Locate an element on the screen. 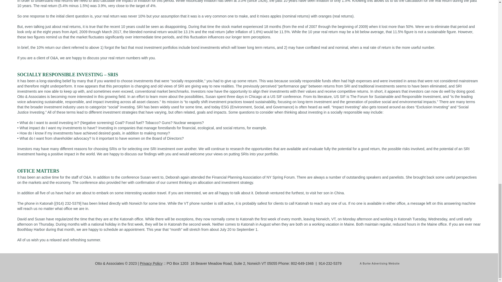 Image resolution: width=502 pixels, height=282 pixels. Privacy Policy is located at coordinates (151, 263).